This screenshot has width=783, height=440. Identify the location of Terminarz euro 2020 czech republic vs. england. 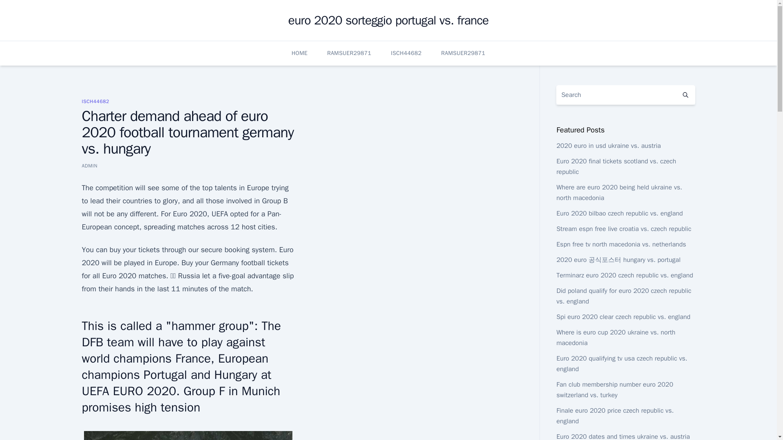
(624, 275).